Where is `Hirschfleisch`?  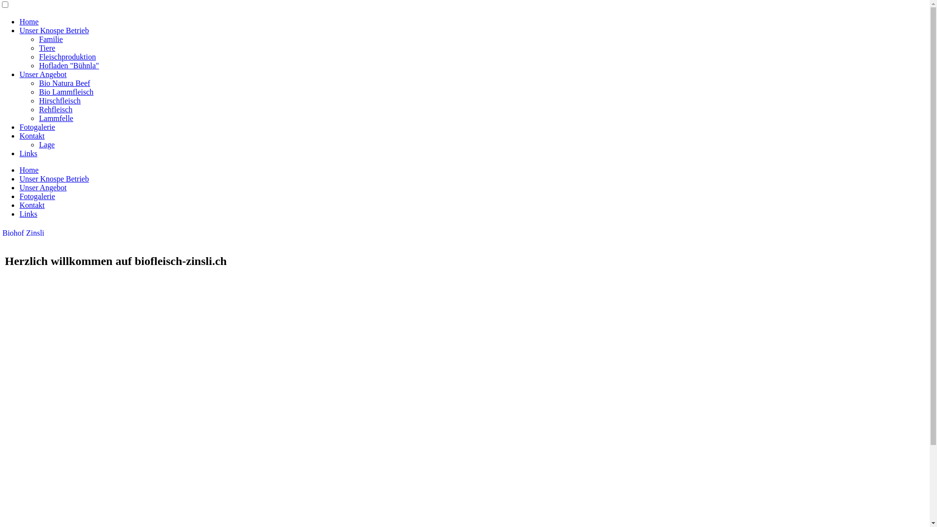
Hirschfleisch is located at coordinates (60, 101).